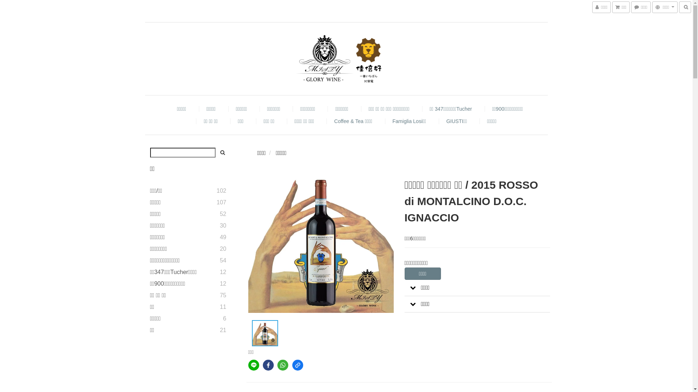 The height and width of the screenshot is (392, 698). I want to click on copy link, so click(298, 365).